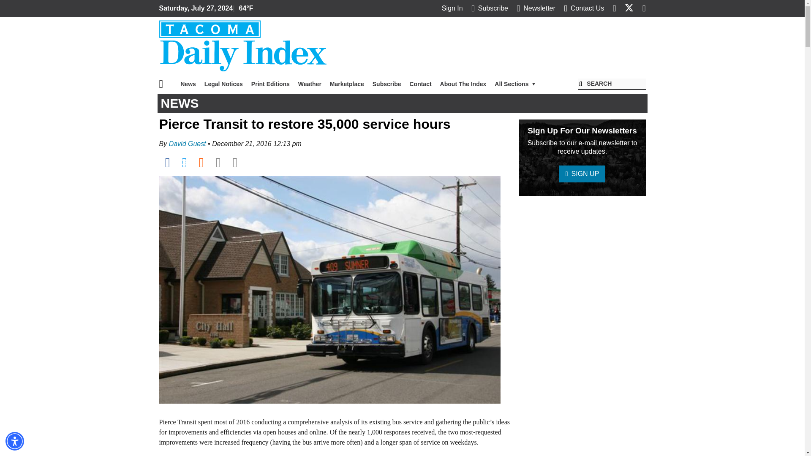 This screenshot has height=456, width=811. I want to click on Find Us On Twitter, so click(629, 8).